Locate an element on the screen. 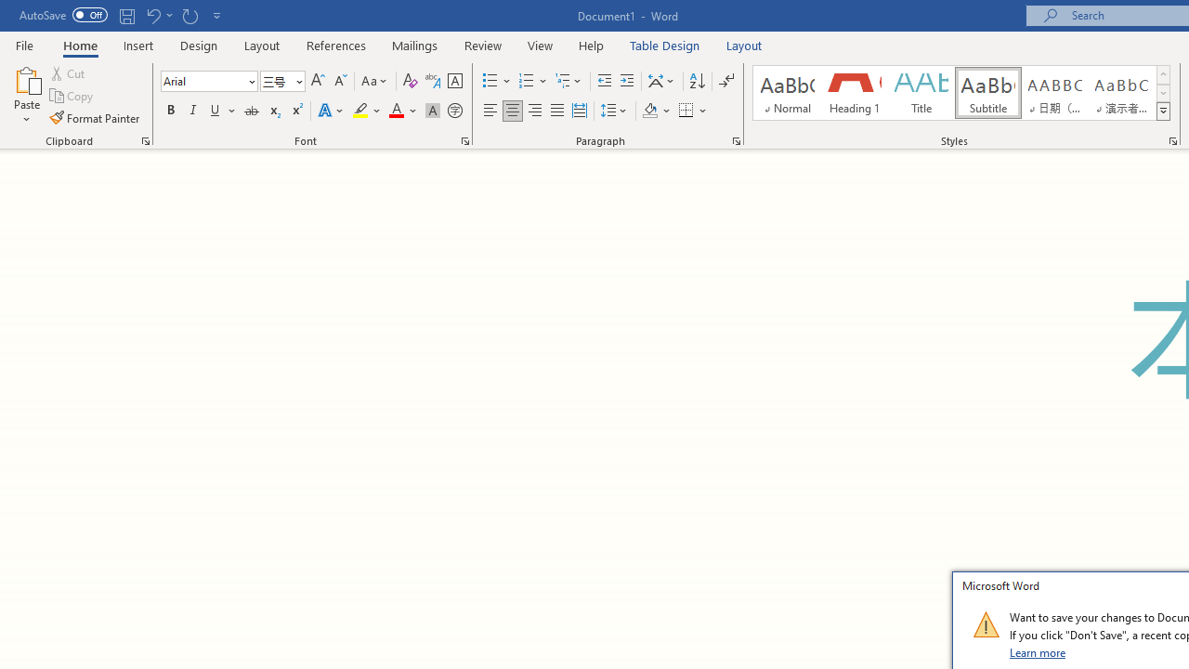  Shrink Font is located at coordinates (340, 82).